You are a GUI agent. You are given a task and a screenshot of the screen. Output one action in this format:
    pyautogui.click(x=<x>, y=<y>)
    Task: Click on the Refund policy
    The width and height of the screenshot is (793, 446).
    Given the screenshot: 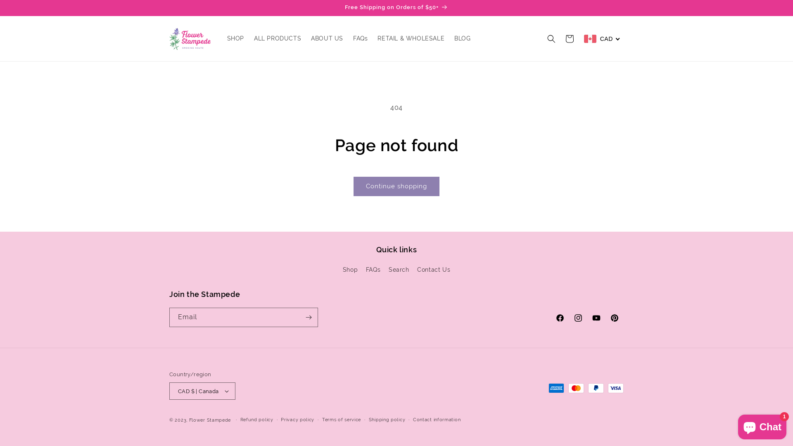 What is the action you would take?
    pyautogui.click(x=257, y=420)
    